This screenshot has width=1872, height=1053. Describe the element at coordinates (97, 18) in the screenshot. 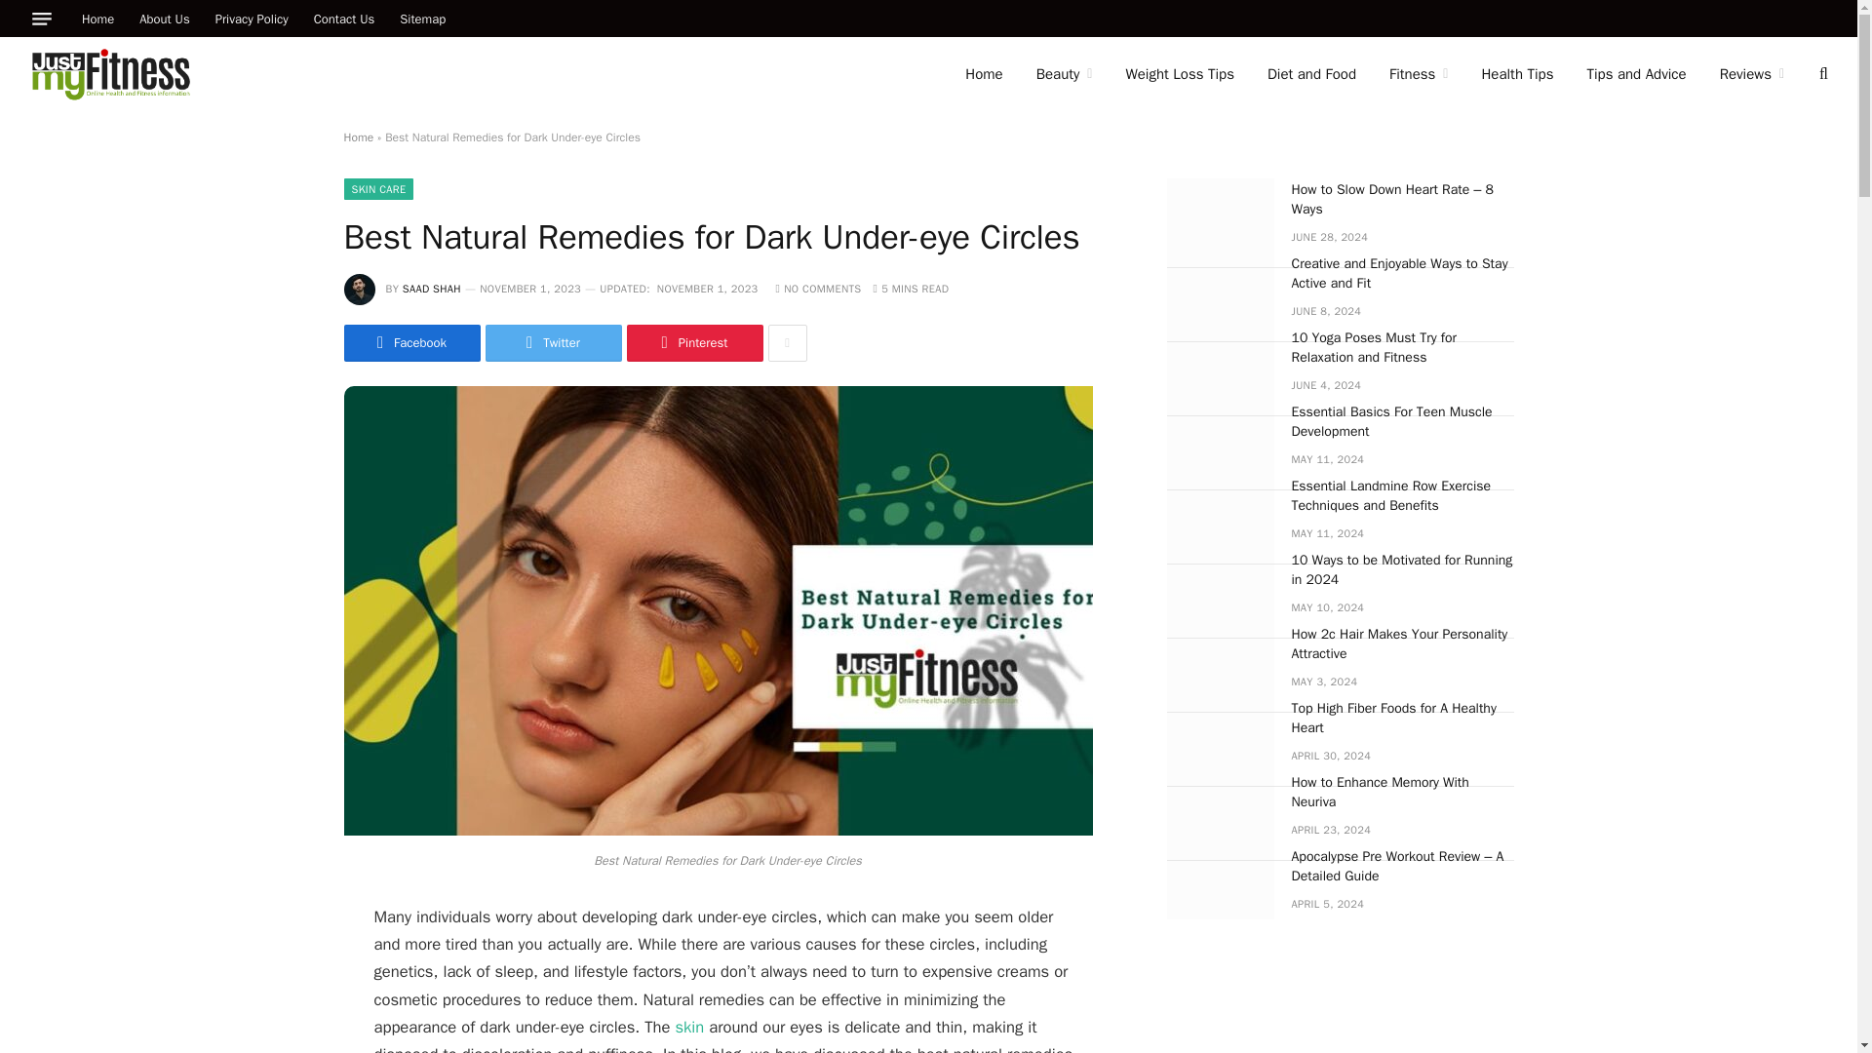

I see `Home` at that location.